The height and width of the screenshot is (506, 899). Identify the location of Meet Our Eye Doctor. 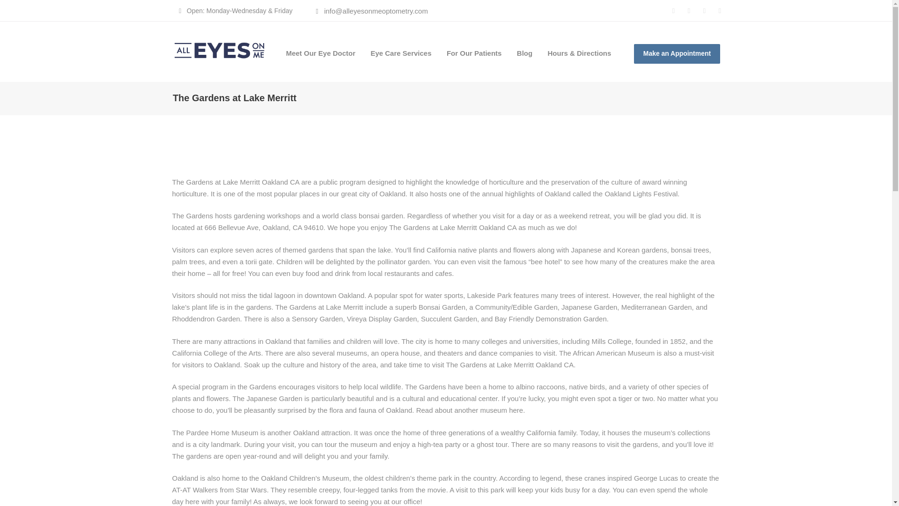
(320, 53).